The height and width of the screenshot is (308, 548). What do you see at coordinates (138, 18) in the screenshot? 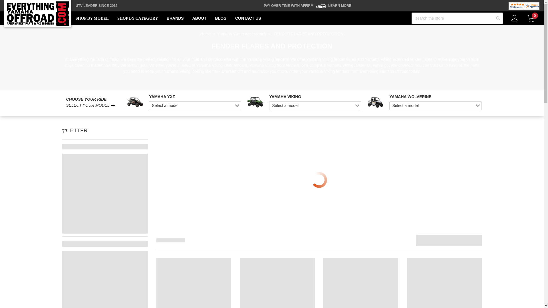
I see `SHOP BY CATEGORY` at bounding box center [138, 18].